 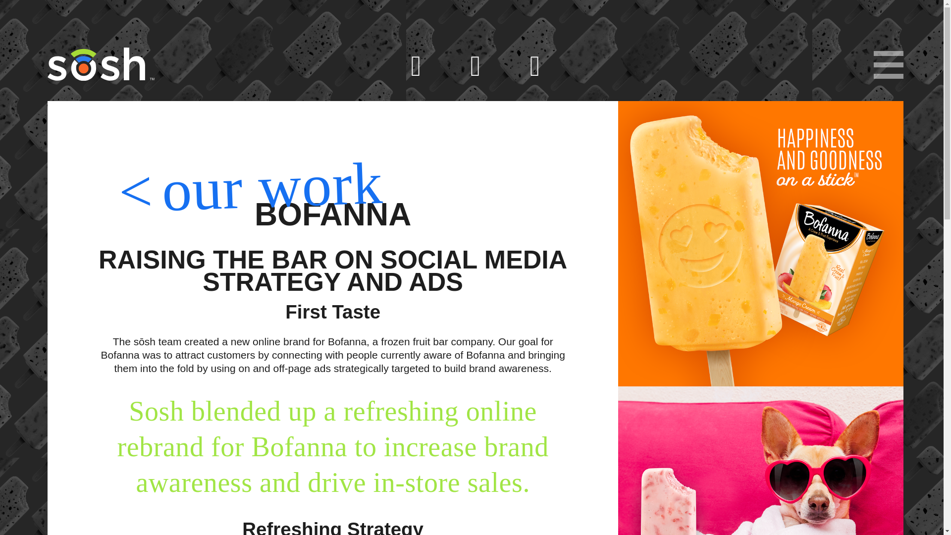 I want to click on Instagram, so click(x=475, y=66).